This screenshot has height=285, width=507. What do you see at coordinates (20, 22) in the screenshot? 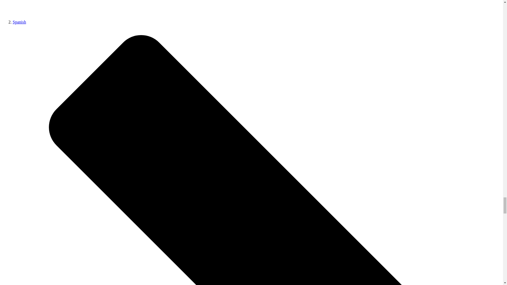
I see `Spanish` at bounding box center [20, 22].